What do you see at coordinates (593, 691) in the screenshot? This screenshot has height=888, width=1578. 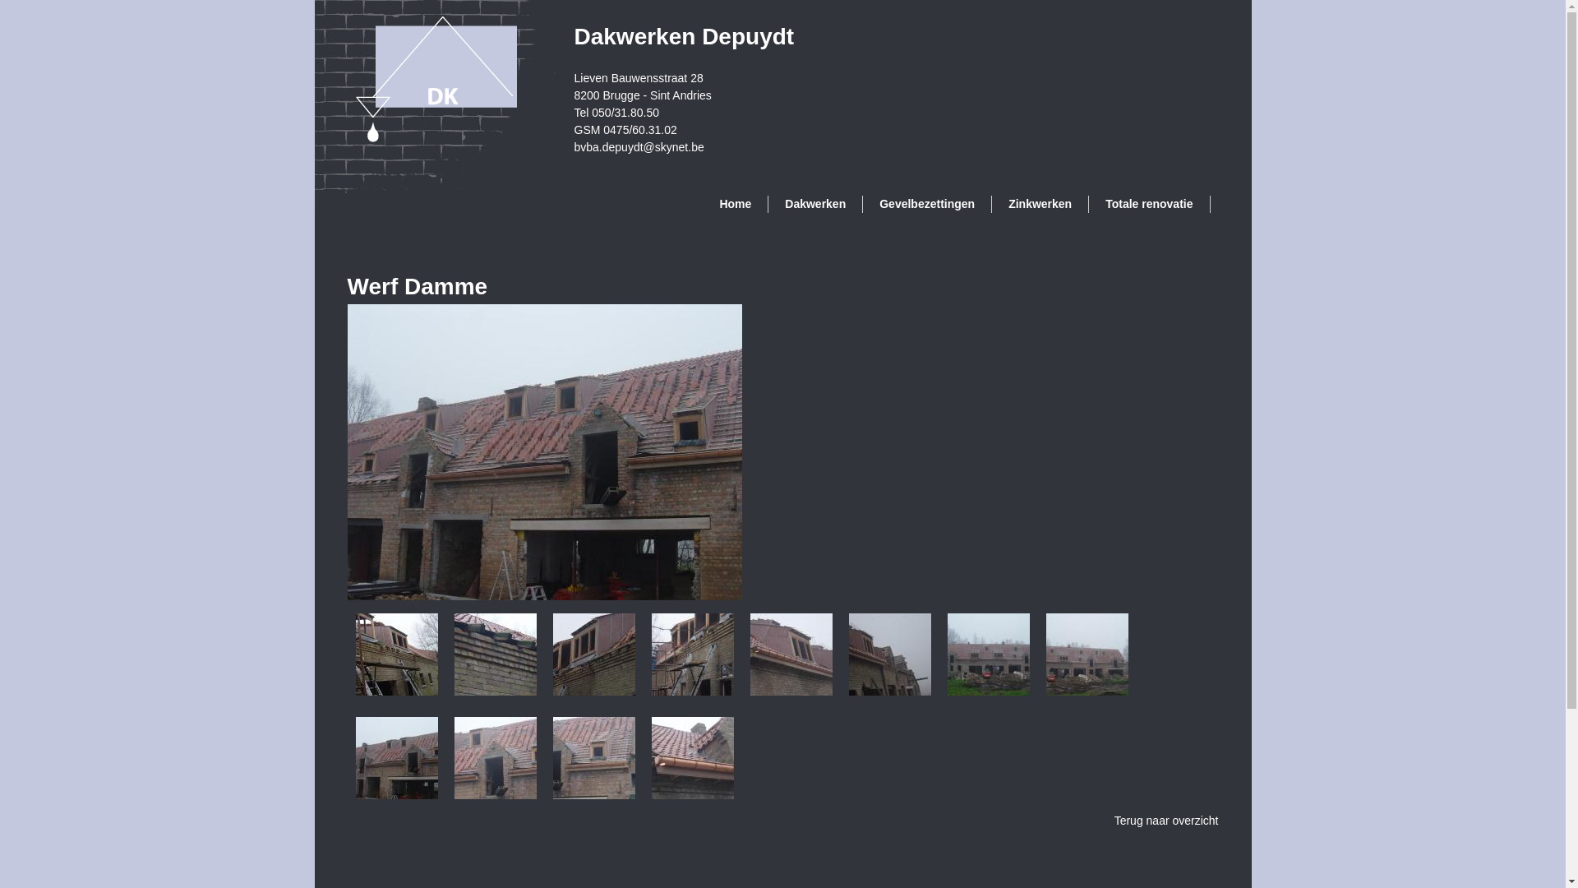 I see `Werf Damme` at bounding box center [593, 691].